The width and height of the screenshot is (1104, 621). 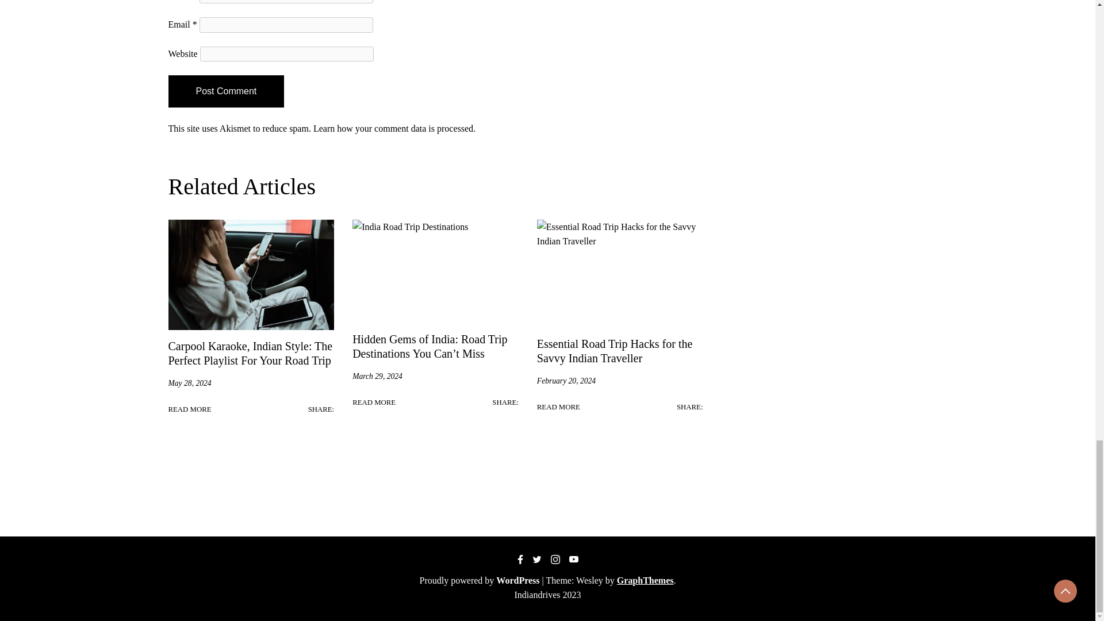 What do you see at coordinates (566, 381) in the screenshot?
I see `February 20, 2024` at bounding box center [566, 381].